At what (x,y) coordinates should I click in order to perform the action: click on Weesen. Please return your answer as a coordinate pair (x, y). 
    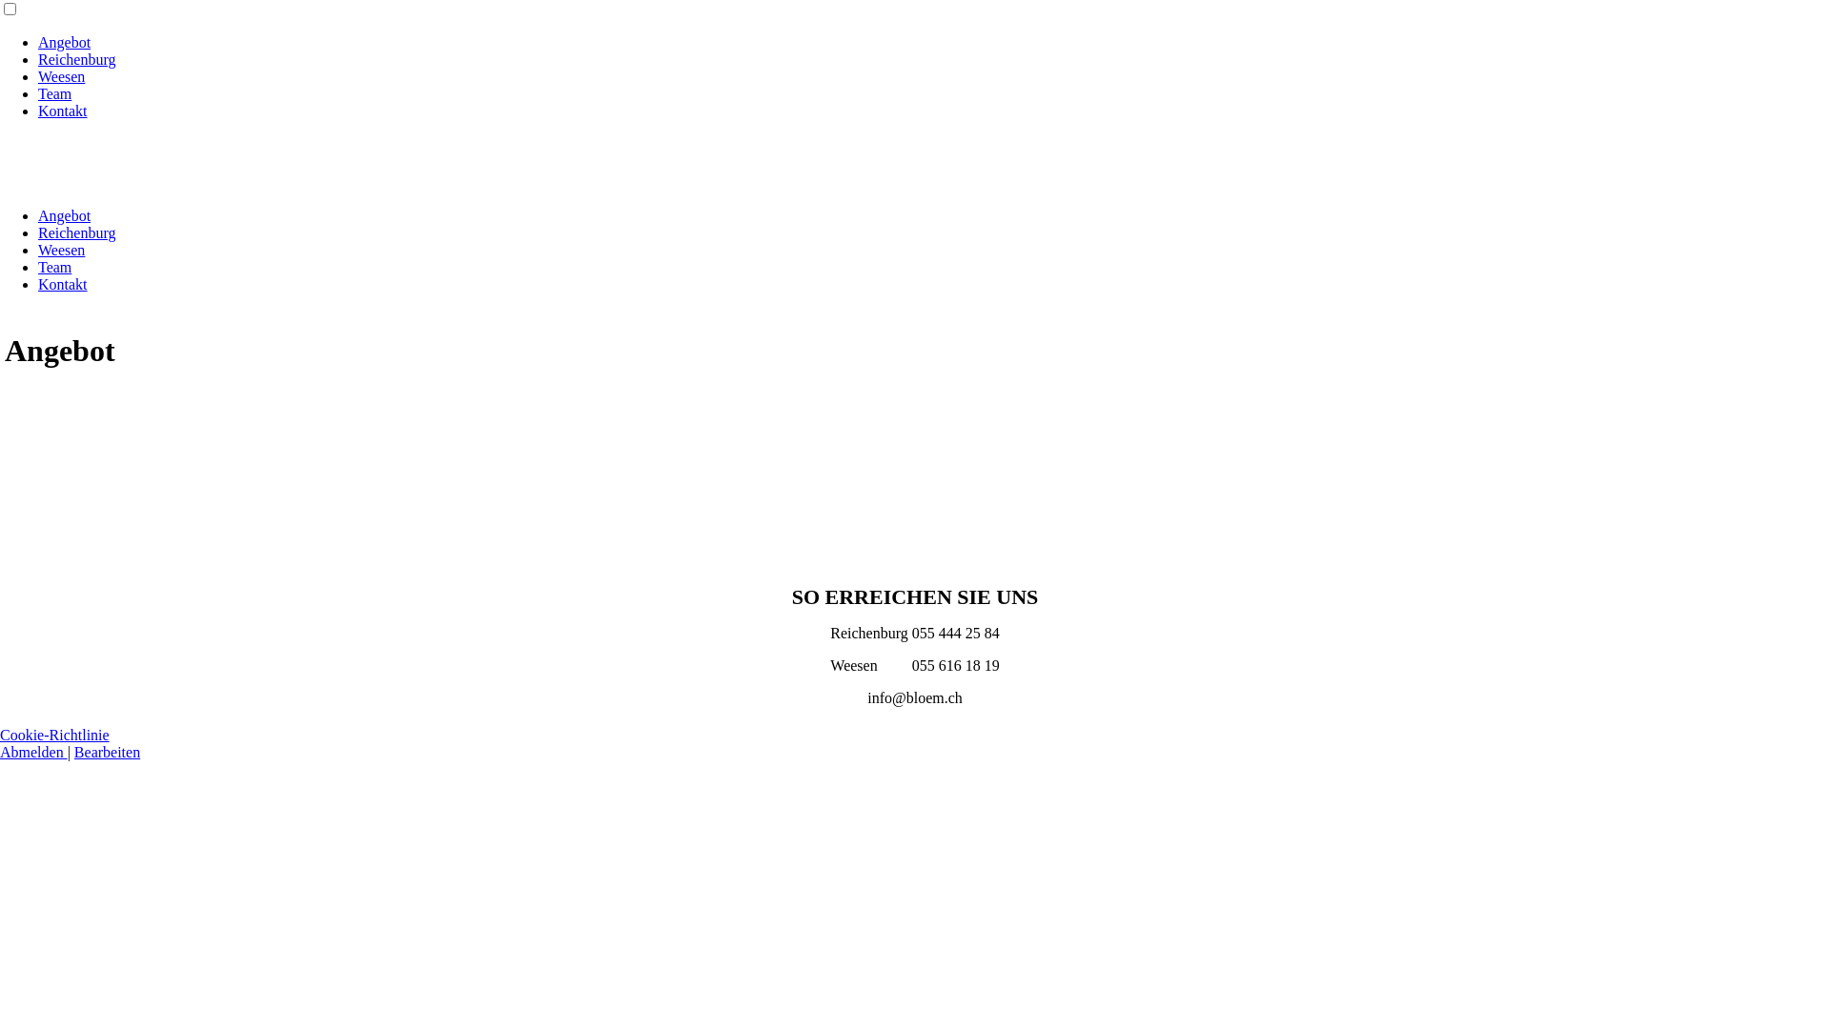
    Looking at the image, I should click on (61, 76).